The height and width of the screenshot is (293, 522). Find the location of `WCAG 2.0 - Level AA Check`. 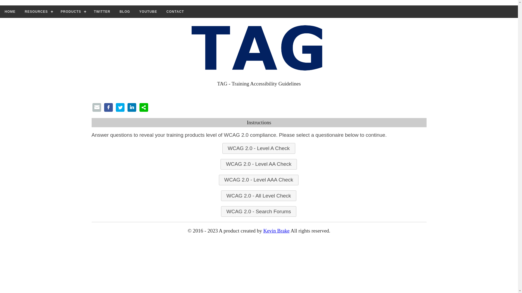

WCAG 2.0 - Level AA Check is located at coordinates (259, 164).